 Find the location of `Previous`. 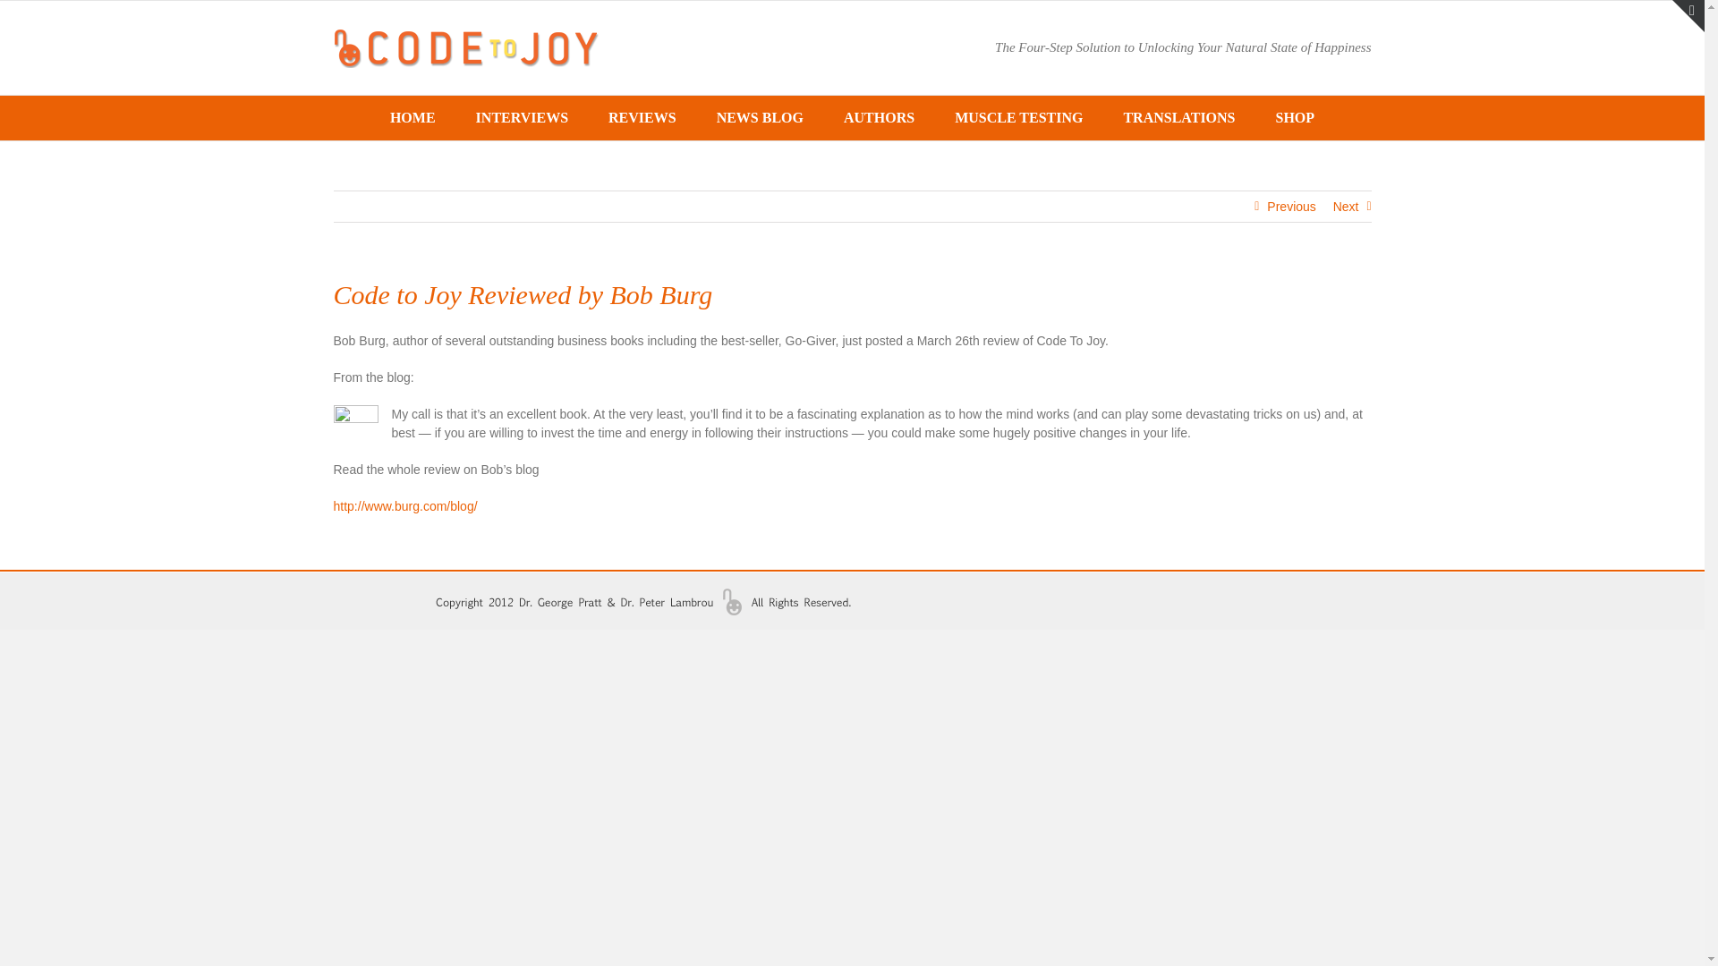

Previous is located at coordinates (1291, 206).